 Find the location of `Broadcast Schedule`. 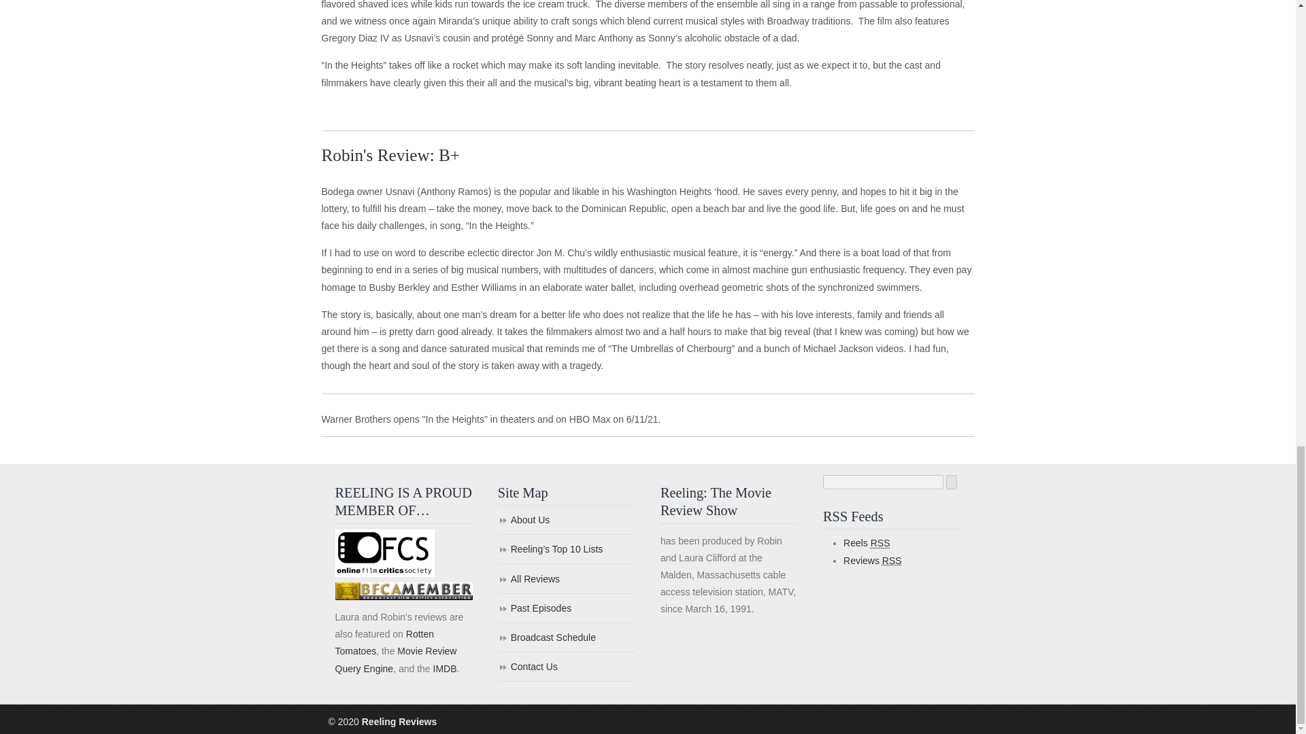

Broadcast Schedule is located at coordinates (566, 639).